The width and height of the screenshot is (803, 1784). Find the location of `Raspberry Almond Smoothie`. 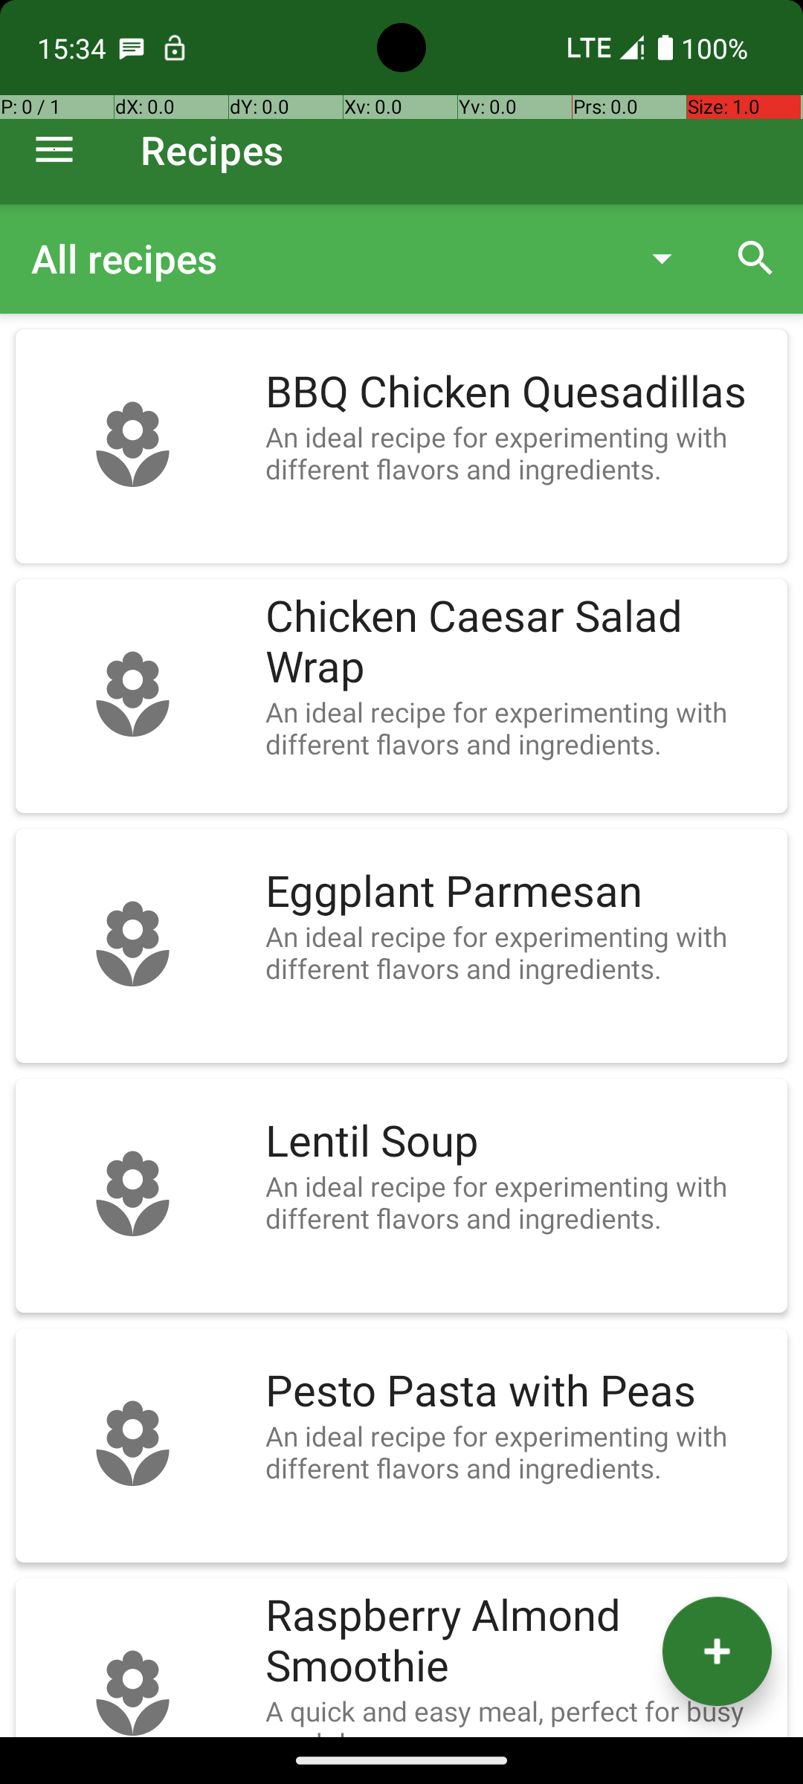

Raspberry Almond Smoothie is located at coordinates (519, 1641).